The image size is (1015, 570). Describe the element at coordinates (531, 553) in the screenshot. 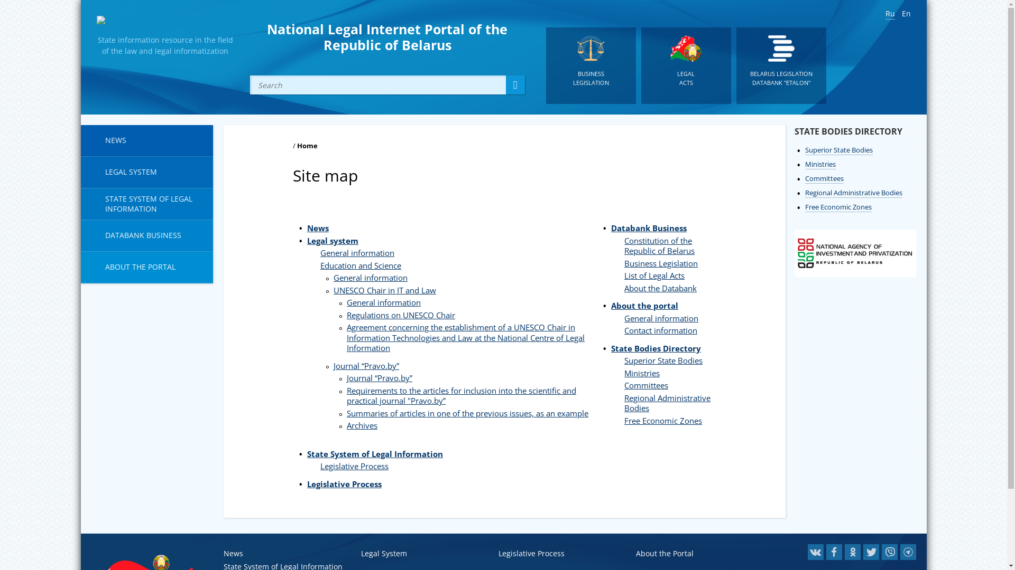

I see `Legislative Process` at that location.